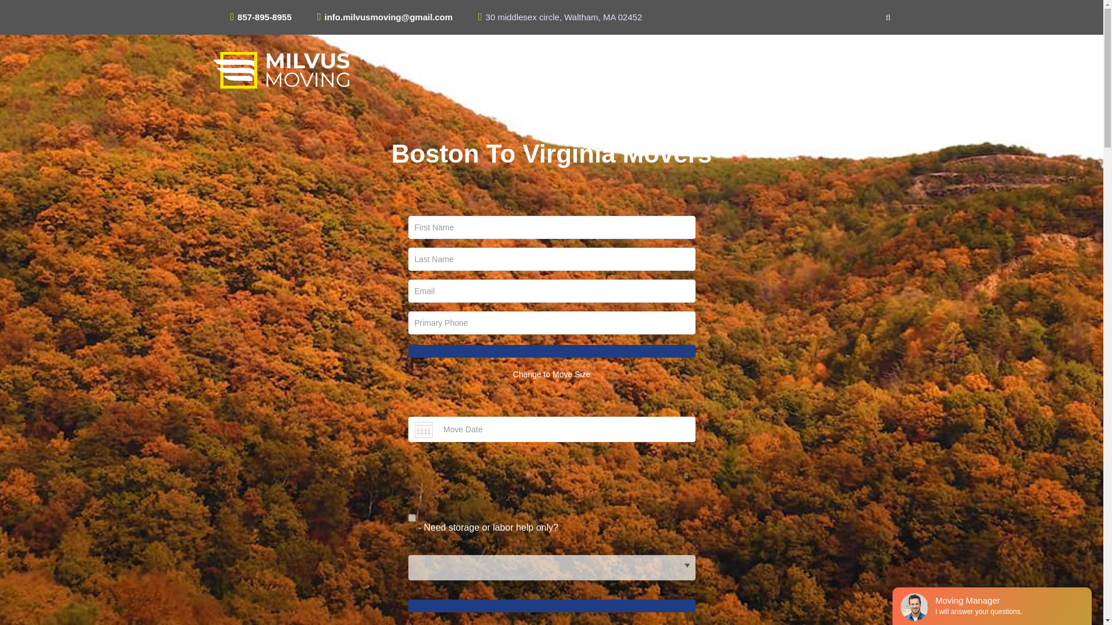 This screenshot has height=625, width=1112. Describe the element at coordinates (788, 196) in the screenshot. I see `Art and Antique Moving` at that location.